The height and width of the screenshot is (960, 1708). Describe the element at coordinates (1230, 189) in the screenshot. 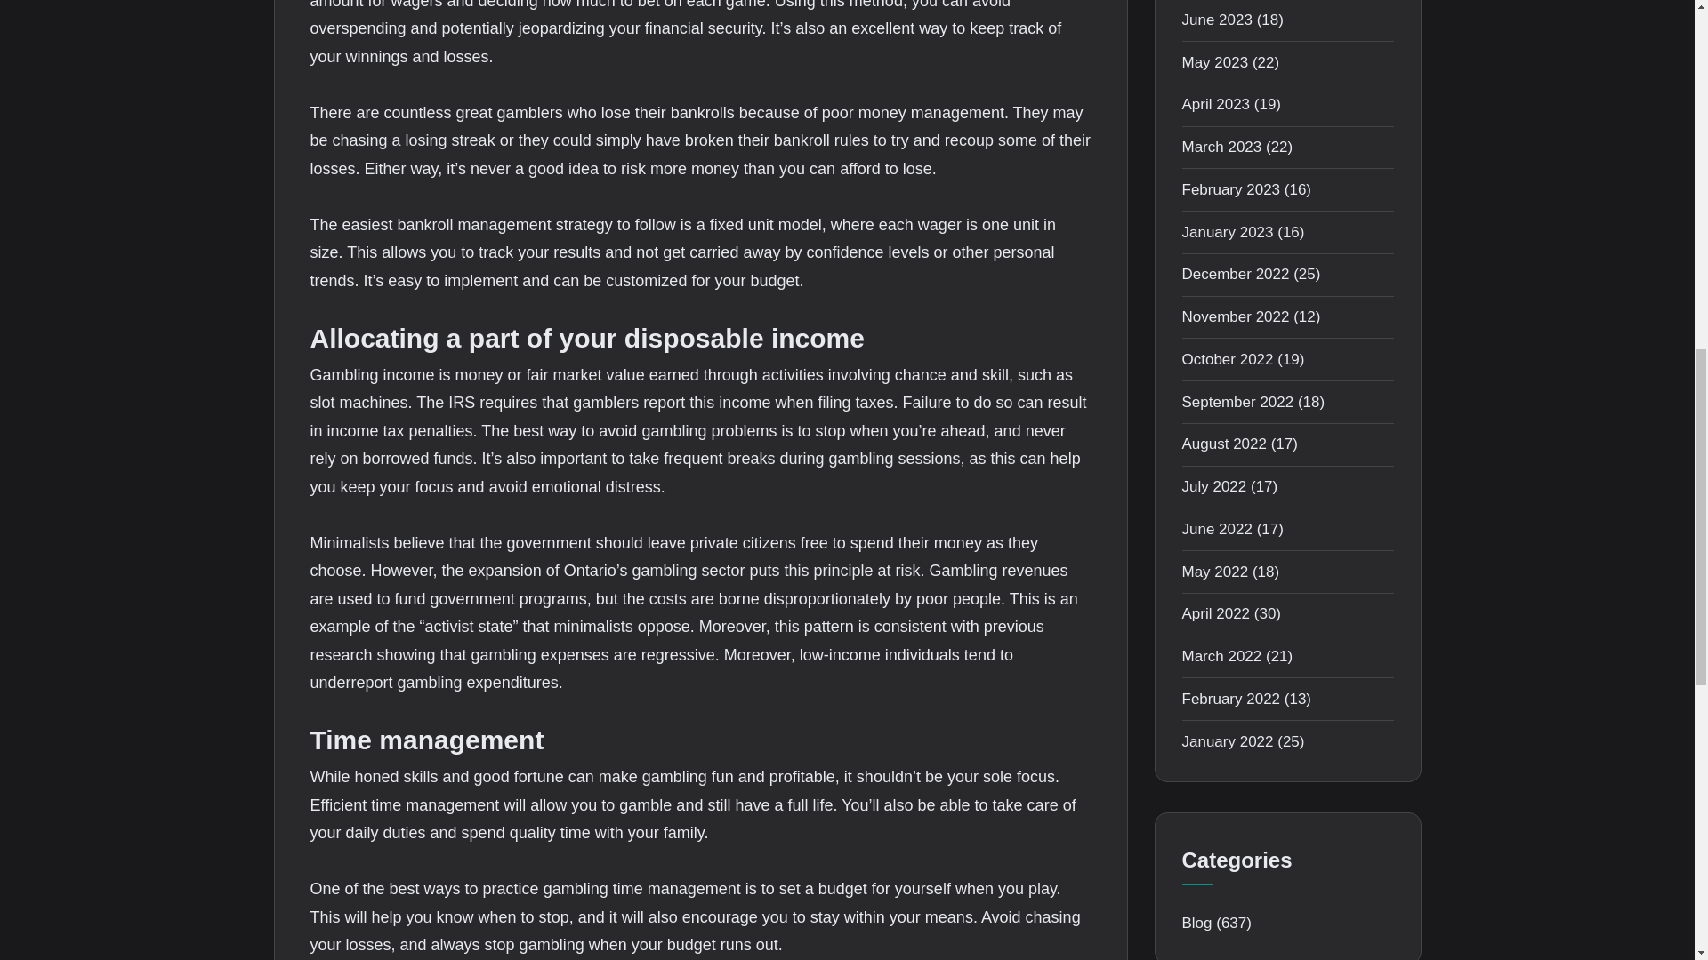

I see `February 2023` at that location.